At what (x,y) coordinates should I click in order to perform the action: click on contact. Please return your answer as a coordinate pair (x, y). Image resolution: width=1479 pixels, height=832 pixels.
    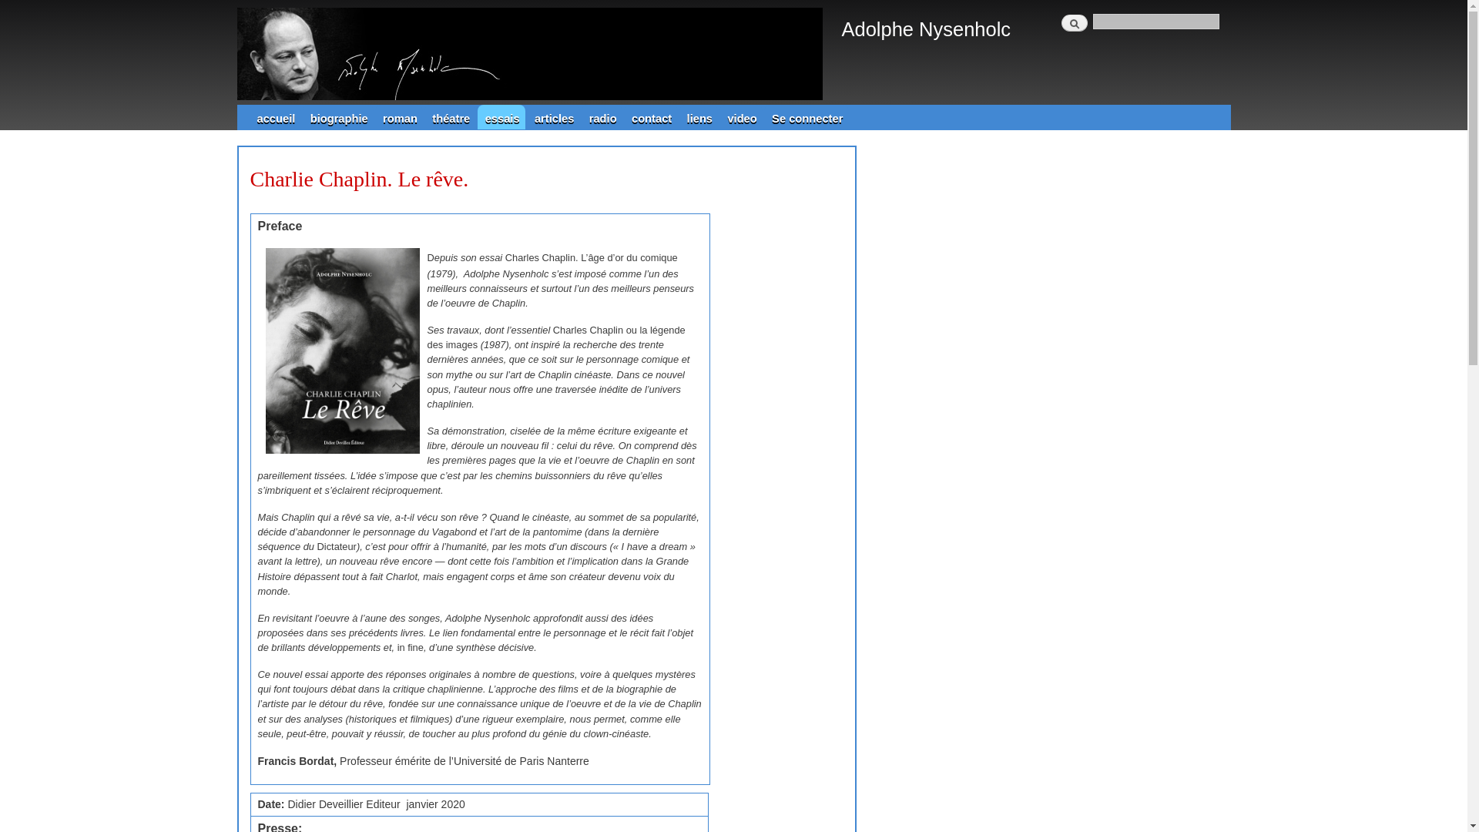
    Looking at the image, I should click on (651, 117).